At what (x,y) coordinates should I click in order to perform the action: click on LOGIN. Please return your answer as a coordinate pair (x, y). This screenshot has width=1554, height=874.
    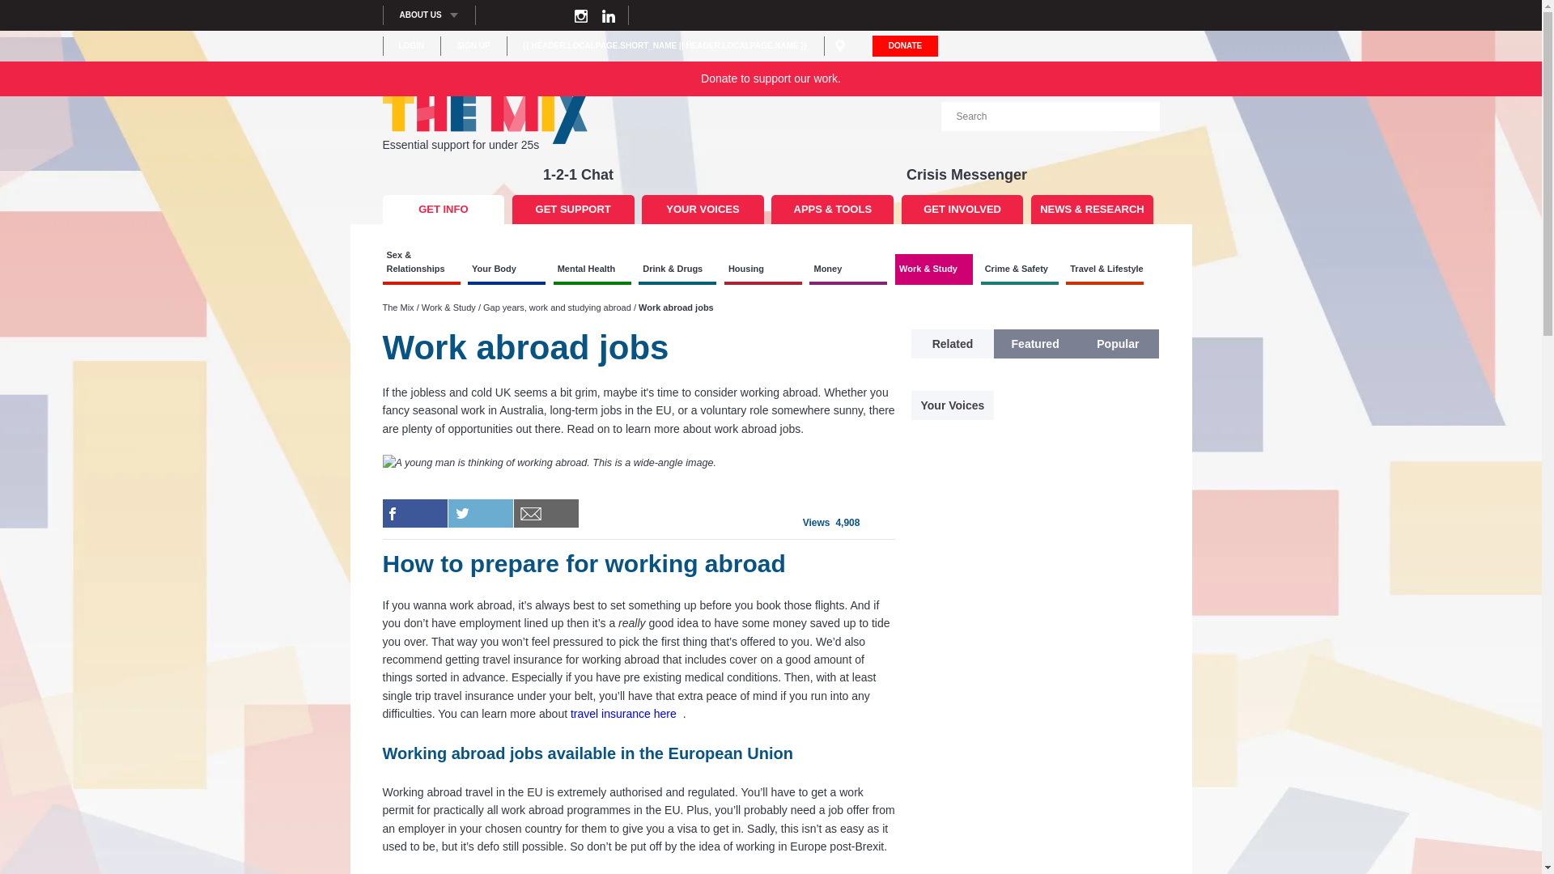
    Looking at the image, I should click on (411, 45).